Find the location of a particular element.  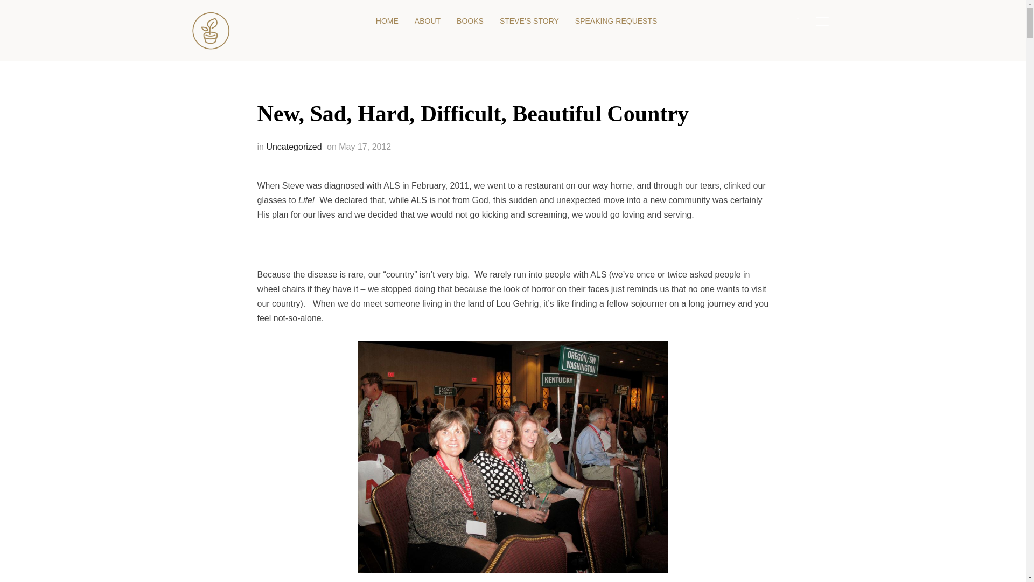

BOOKS is located at coordinates (470, 21).